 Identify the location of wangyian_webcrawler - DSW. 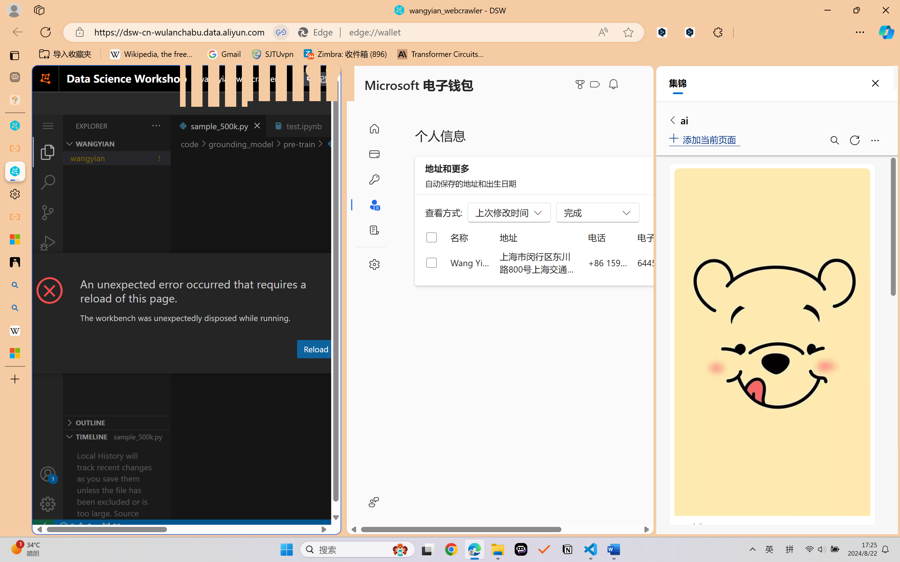
(15, 171).